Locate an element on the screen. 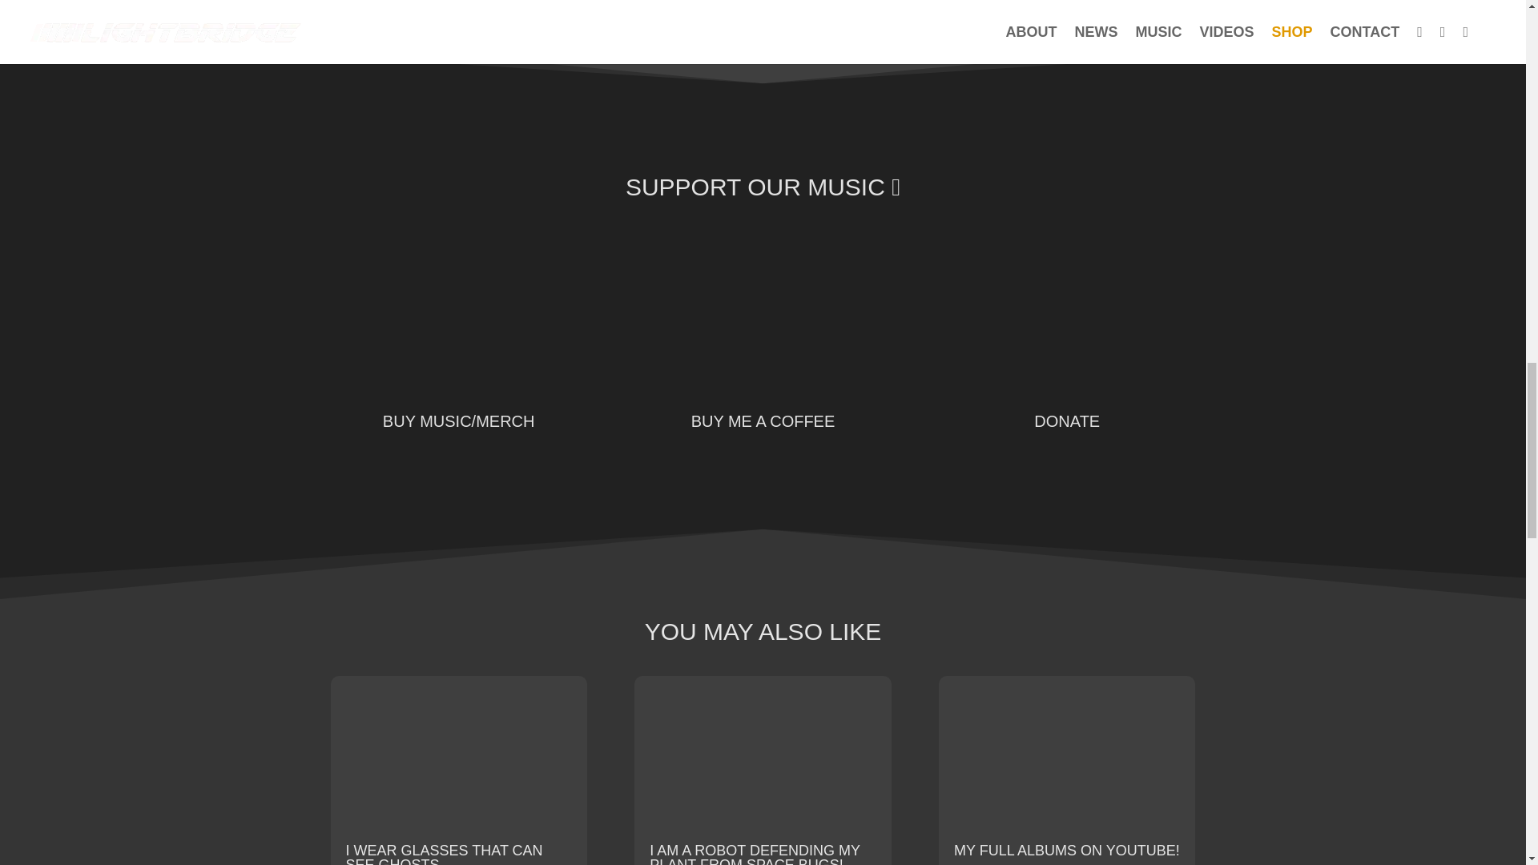 The width and height of the screenshot is (1538, 865). I WEAR GLASSES THAT CAN SEE GHOSTS is located at coordinates (444, 854).